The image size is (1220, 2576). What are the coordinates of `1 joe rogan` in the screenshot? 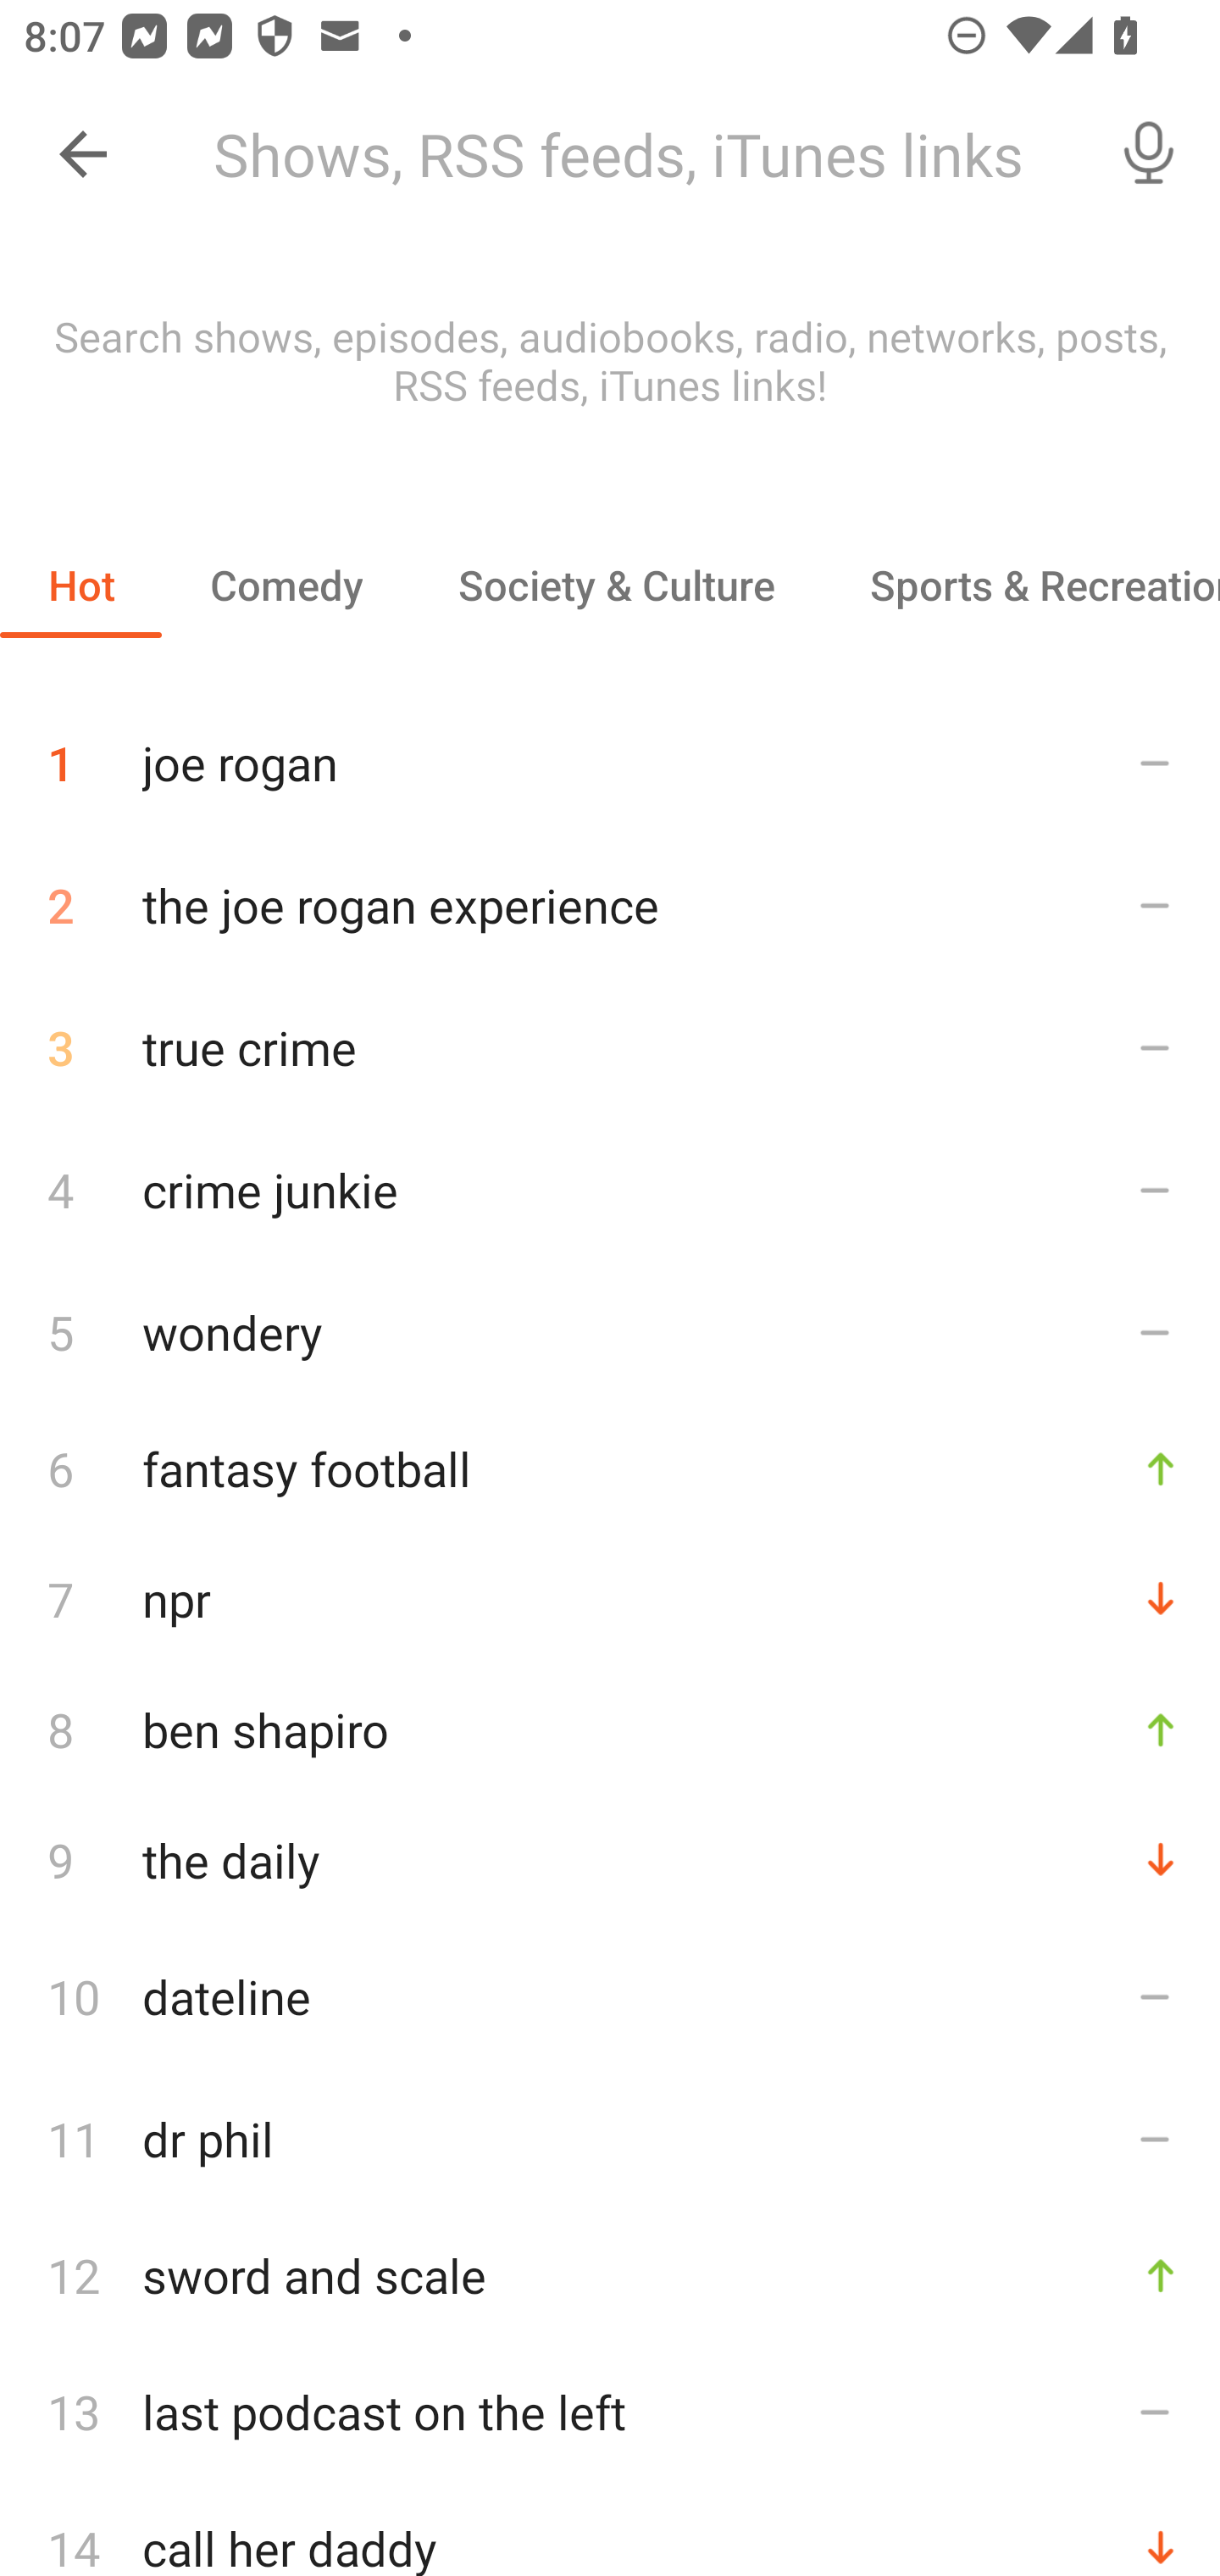 It's located at (610, 751).